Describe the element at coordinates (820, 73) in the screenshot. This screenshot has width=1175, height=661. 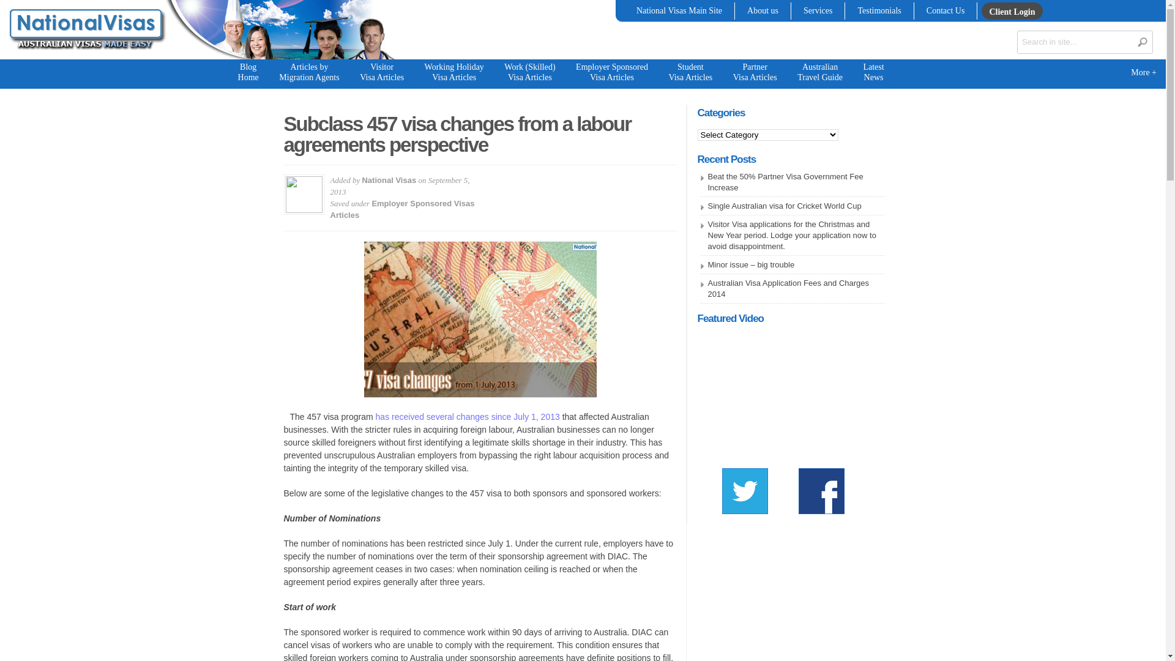
I see `Australian
Travel Guide` at that location.